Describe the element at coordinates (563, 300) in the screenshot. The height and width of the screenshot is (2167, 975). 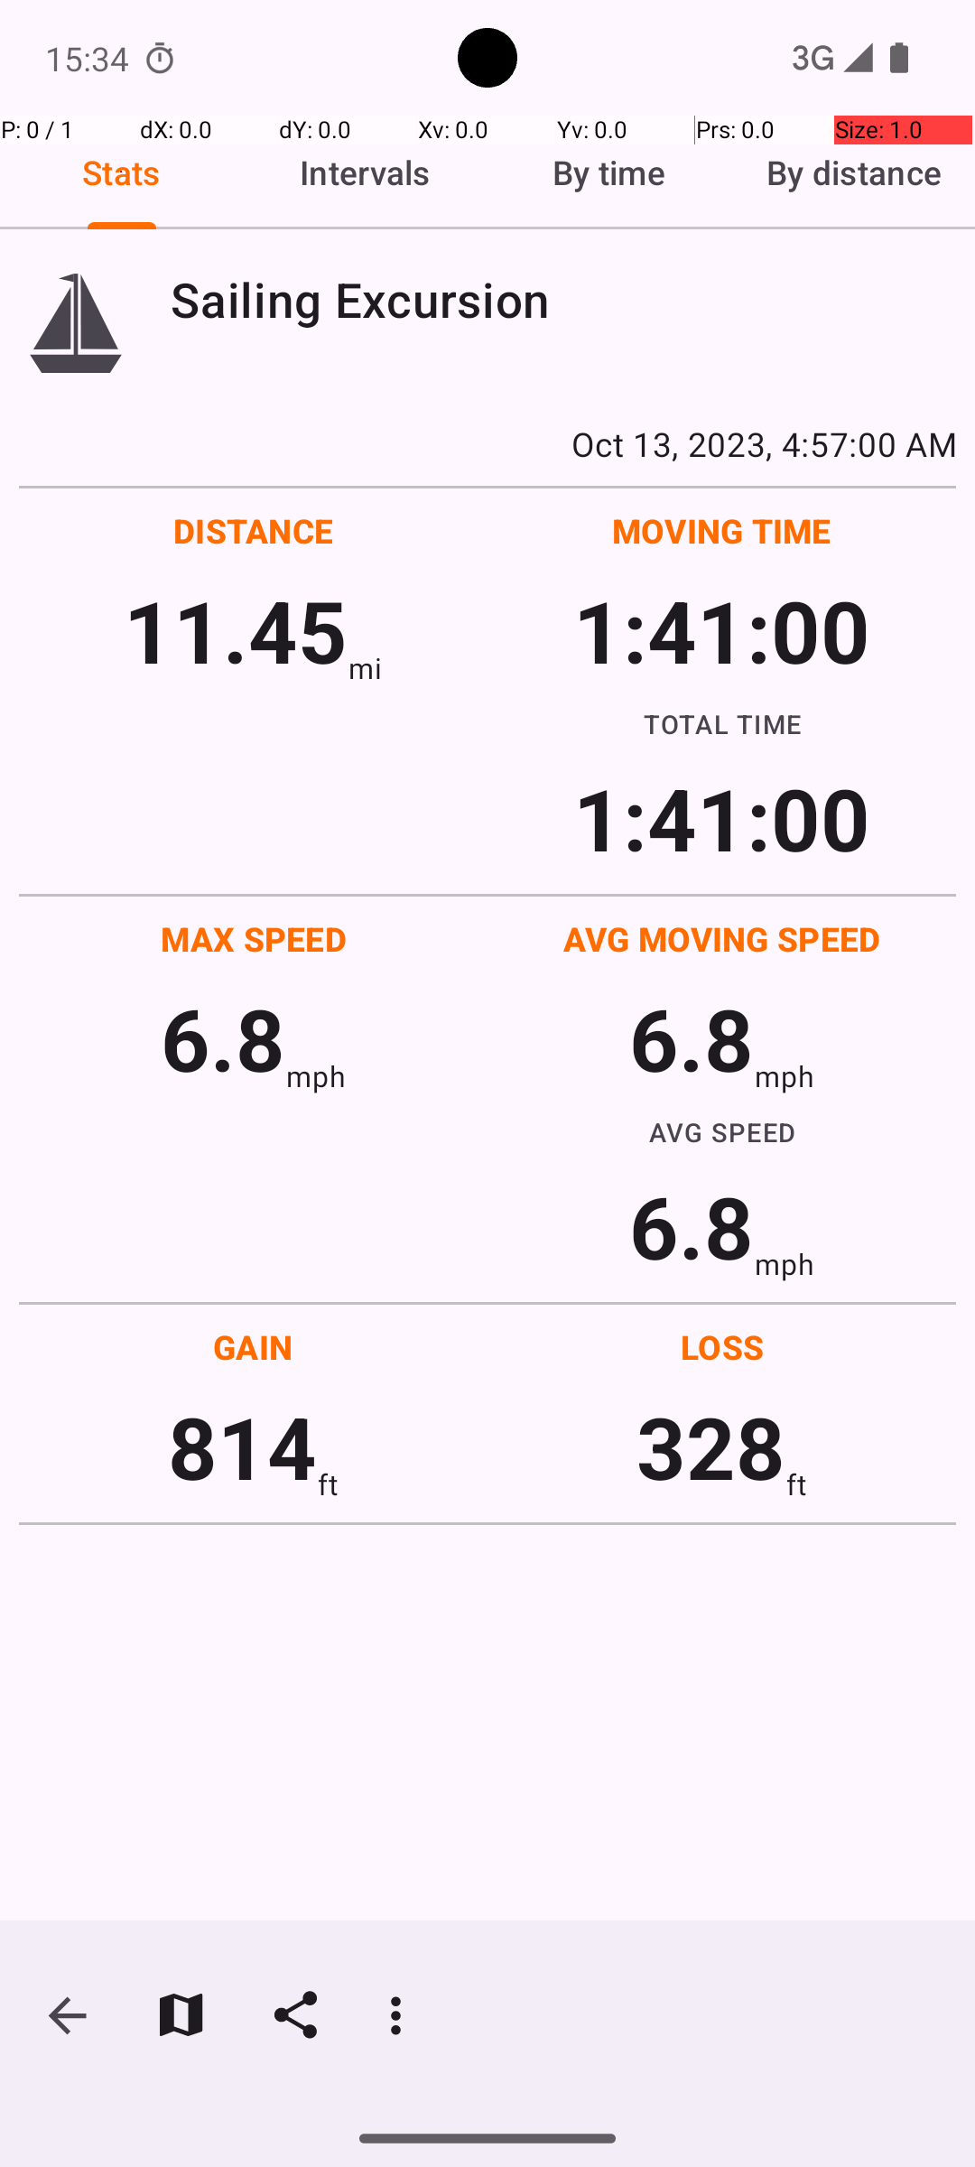
I see `Sailing Excursion` at that location.